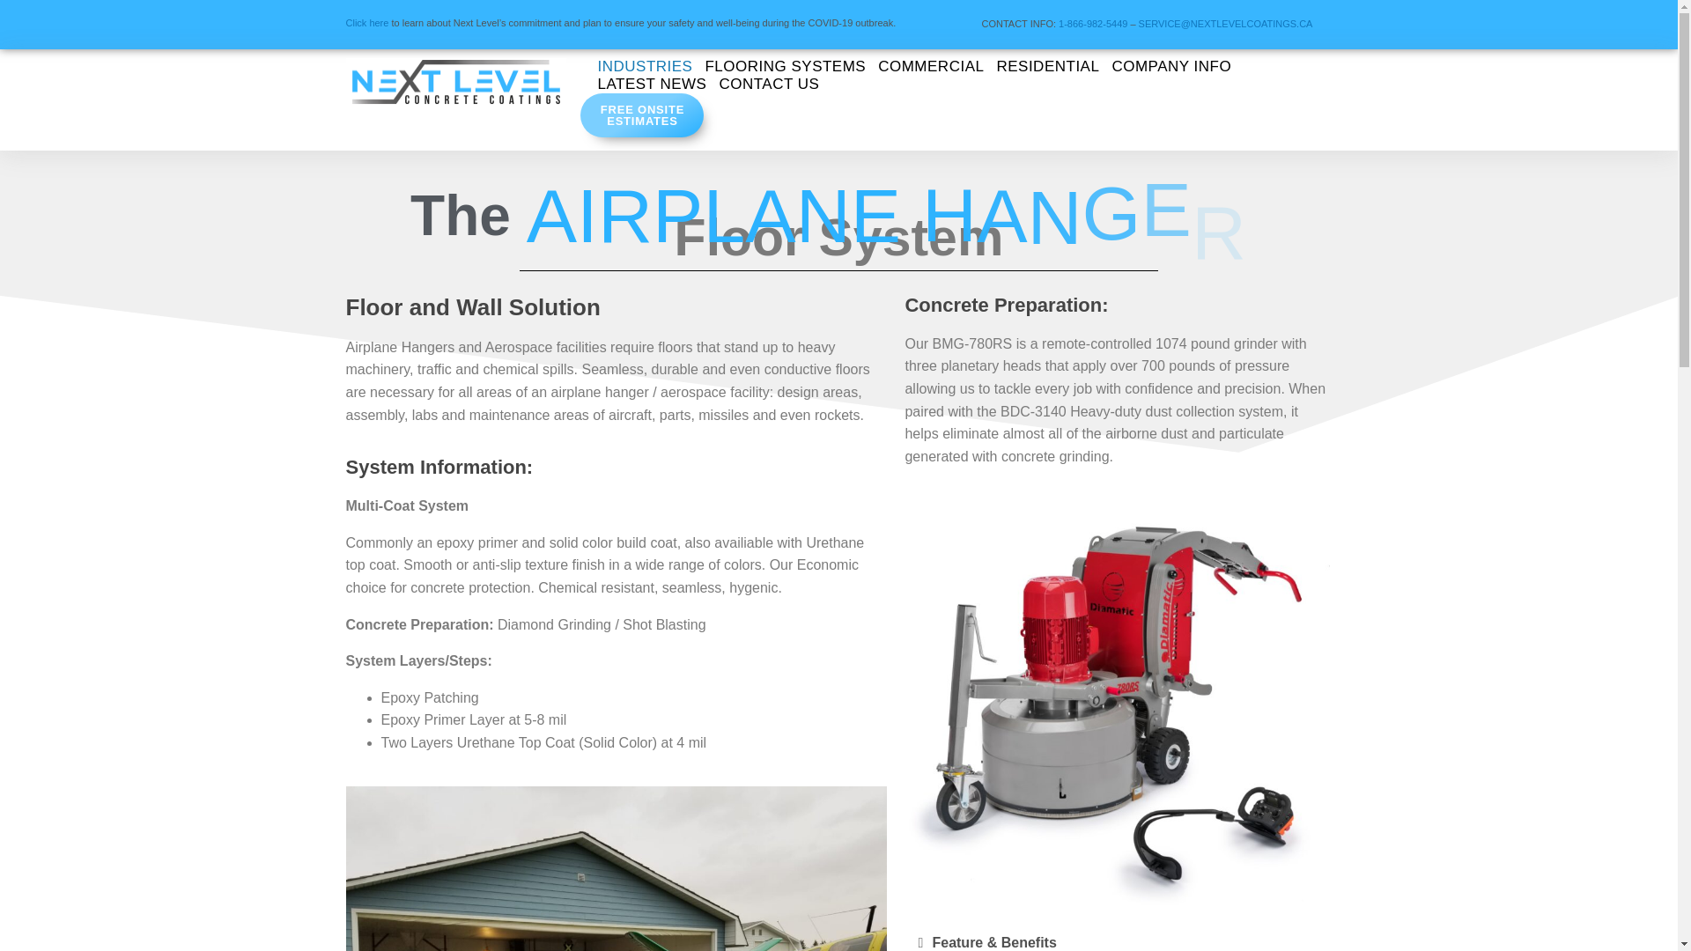 The height and width of the screenshot is (951, 1691). Describe the element at coordinates (366, 23) in the screenshot. I see `Click here` at that location.